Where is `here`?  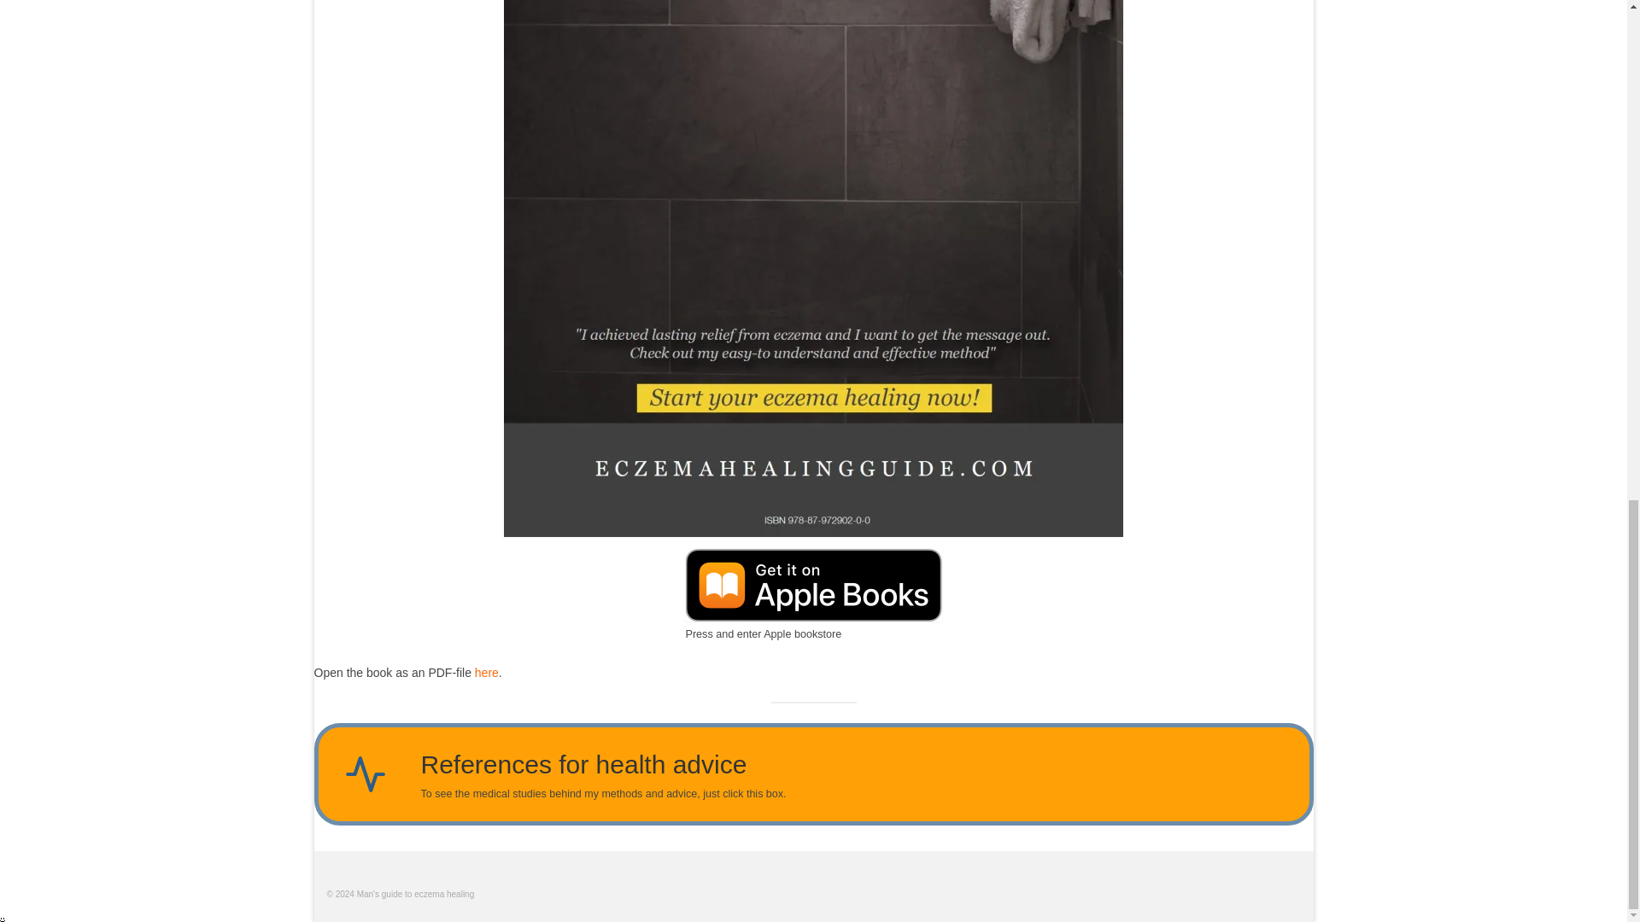 here is located at coordinates (487, 672).